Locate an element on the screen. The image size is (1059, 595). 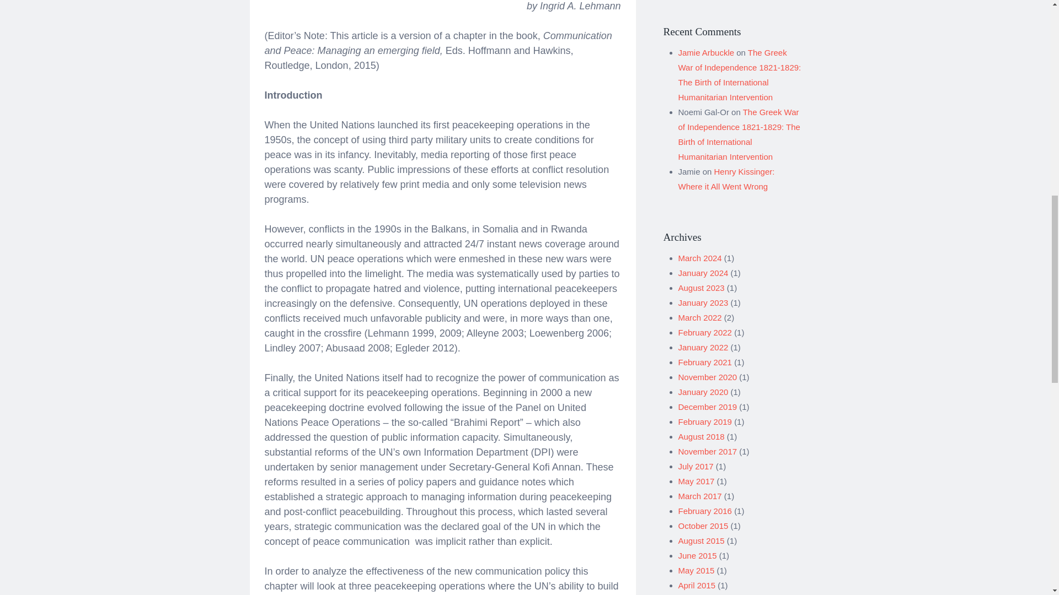
January 2020 is located at coordinates (703, 392).